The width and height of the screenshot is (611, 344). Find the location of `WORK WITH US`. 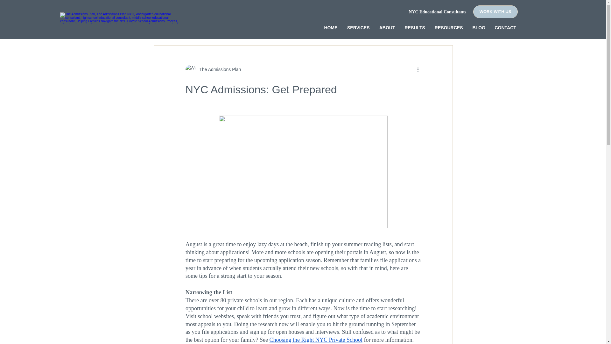

WORK WITH US is located at coordinates (495, 12).